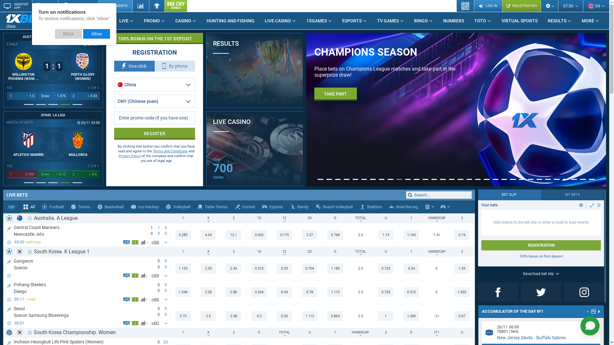  What do you see at coordinates (155, 323) in the screenshot?
I see `+494` at bounding box center [155, 323].